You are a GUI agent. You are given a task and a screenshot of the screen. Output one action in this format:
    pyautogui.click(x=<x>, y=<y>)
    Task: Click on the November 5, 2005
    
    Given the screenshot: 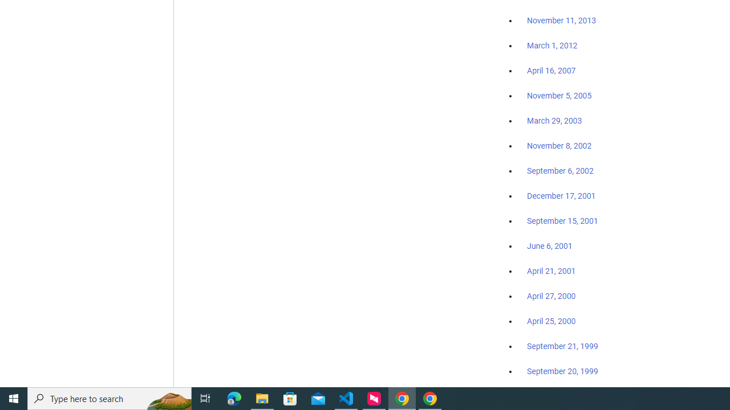 What is the action you would take?
    pyautogui.click(x=559, y=96)
    